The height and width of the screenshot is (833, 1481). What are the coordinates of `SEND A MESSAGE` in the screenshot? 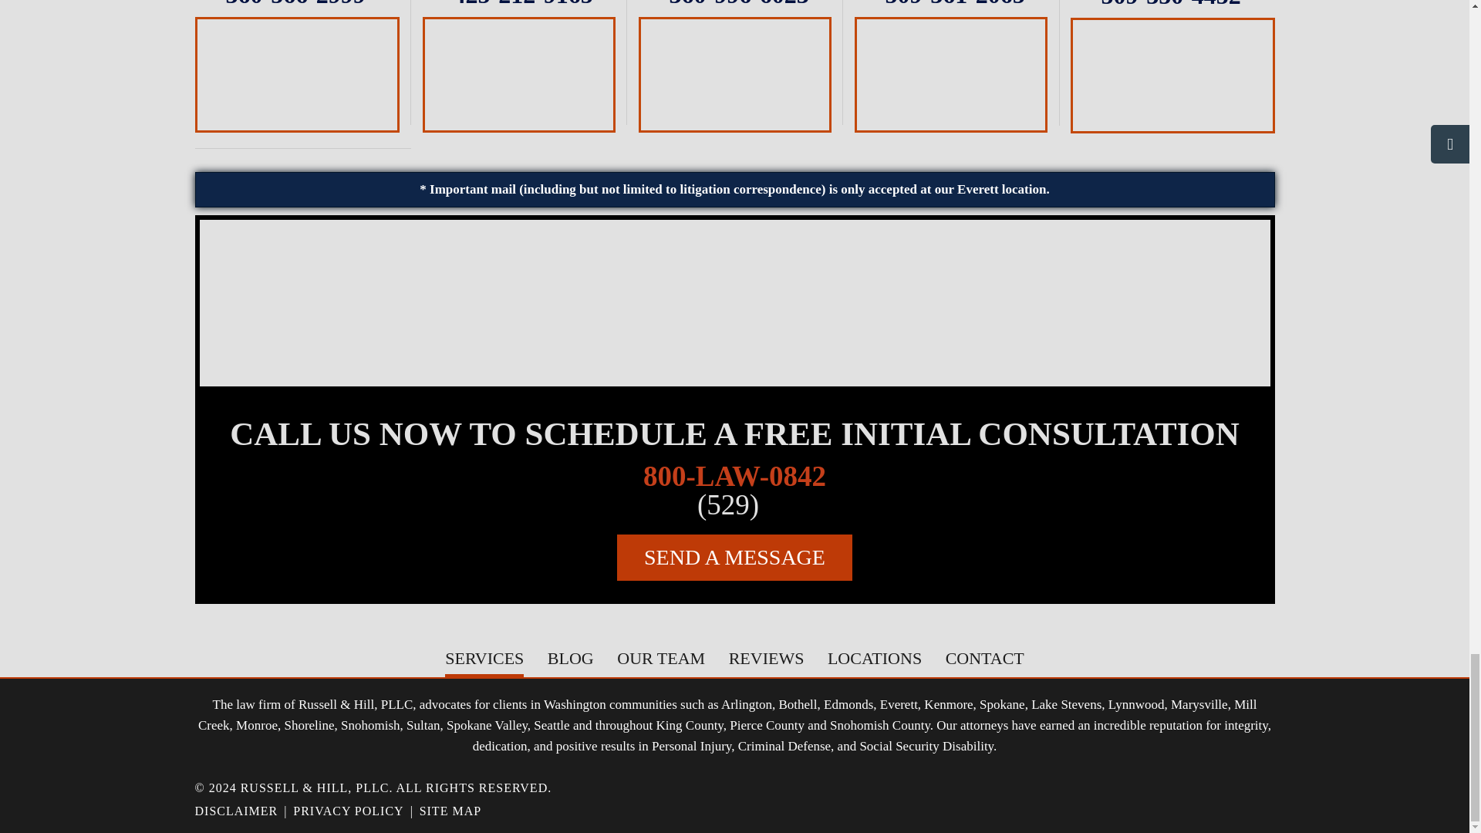 It's located at (734, 557).